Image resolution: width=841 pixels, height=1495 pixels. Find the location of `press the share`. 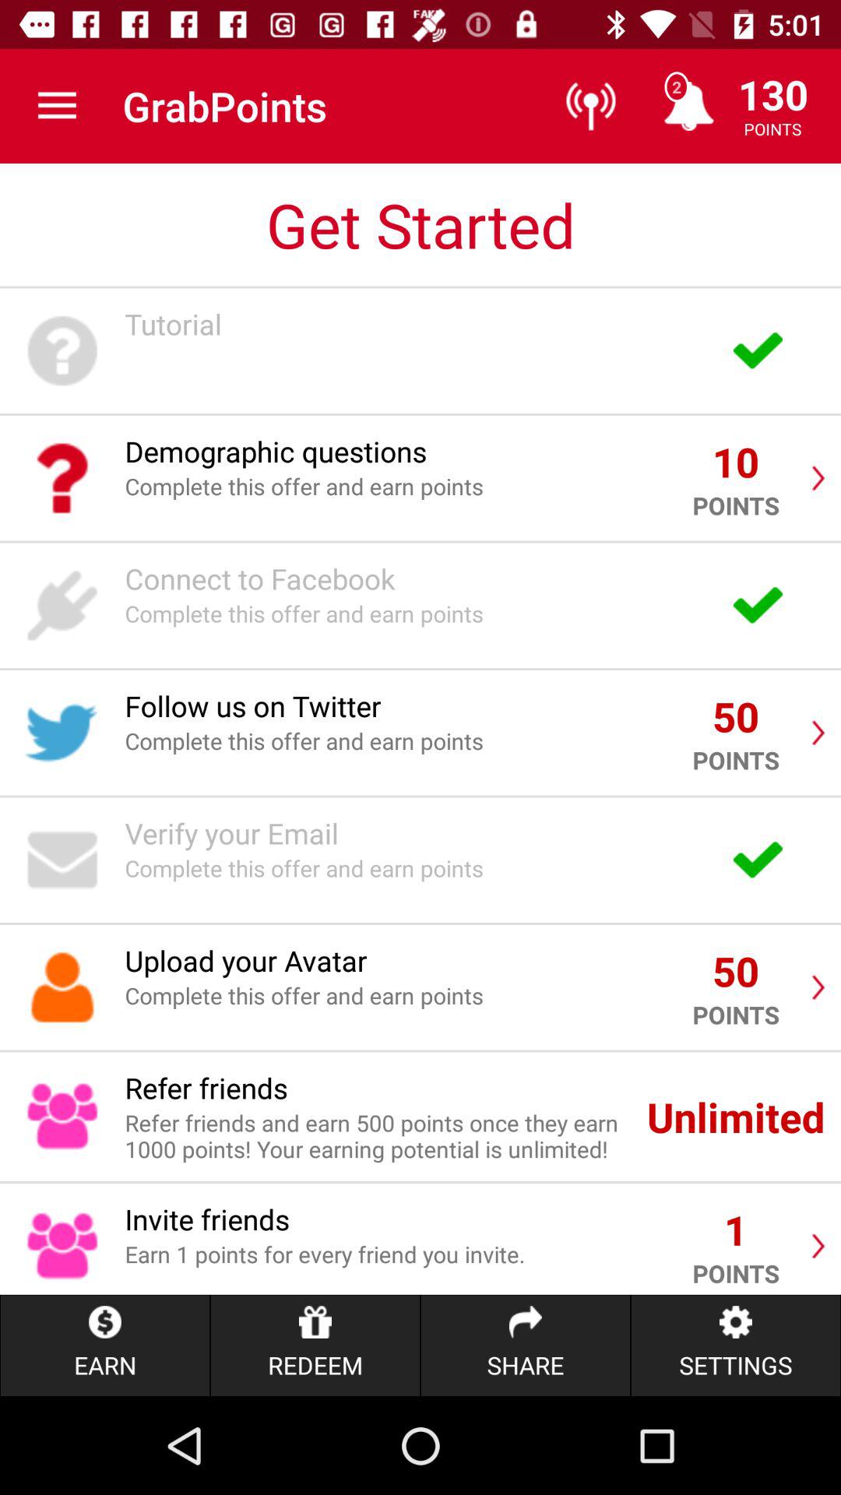

press the share is located at coordinates (525, 1345).